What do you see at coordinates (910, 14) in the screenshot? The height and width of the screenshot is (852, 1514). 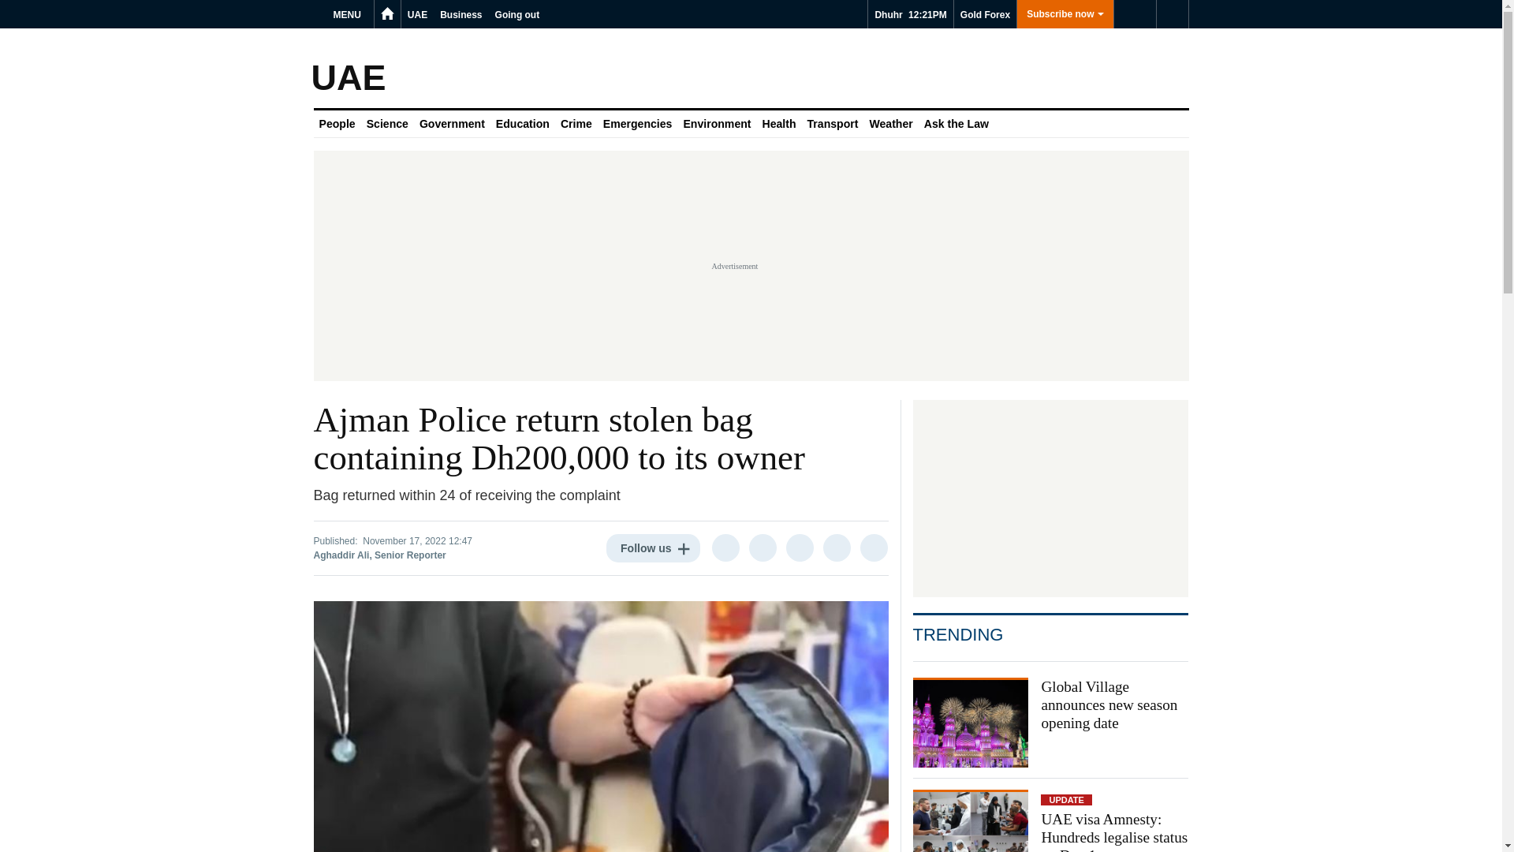 I see `Dhuhr 12:21PM` at bounding box center [910, 14].